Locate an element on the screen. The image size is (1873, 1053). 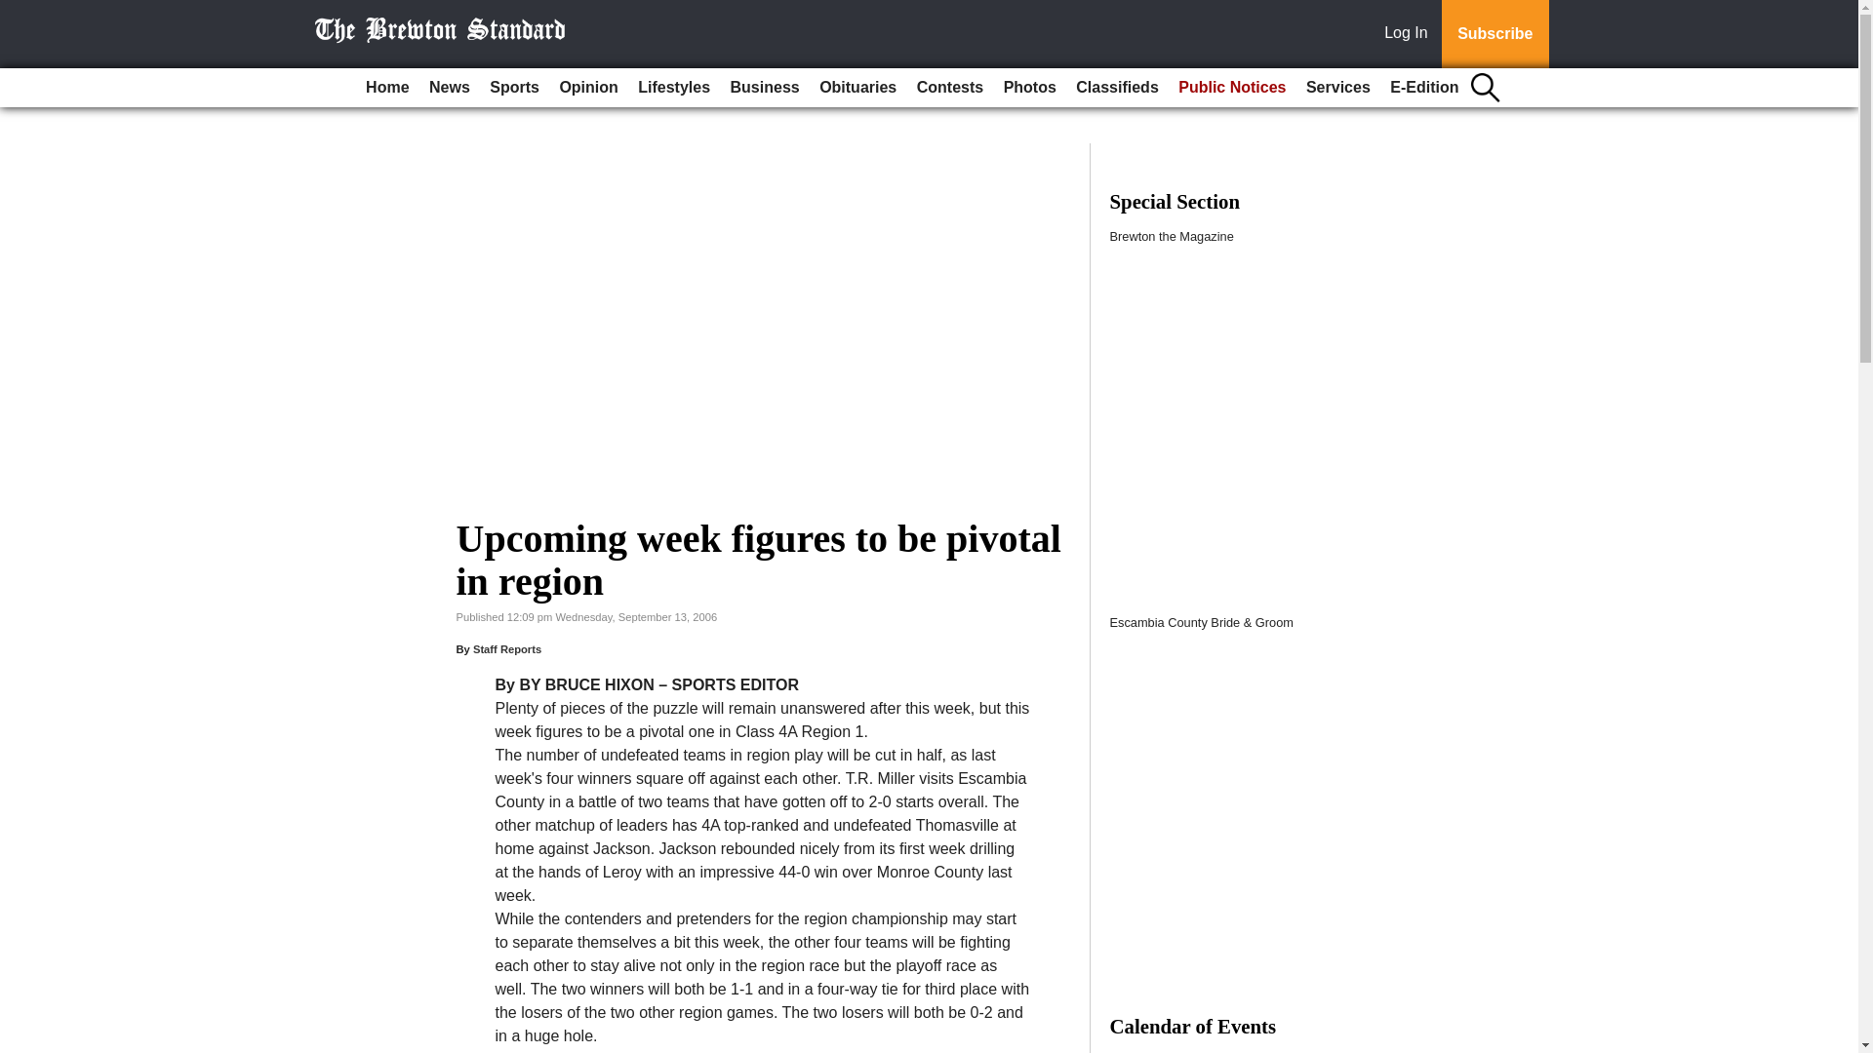
Staff Reports is located at coordinates (507, 648).